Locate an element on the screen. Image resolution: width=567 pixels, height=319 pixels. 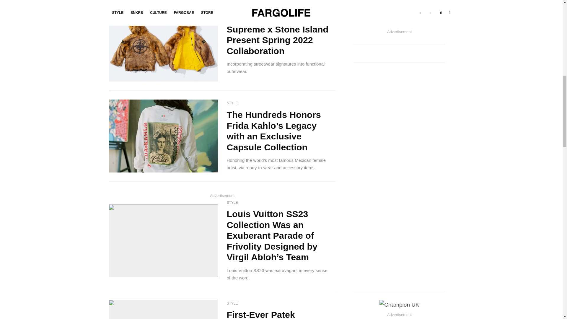
STYLE is located at coordinates (232, 304).